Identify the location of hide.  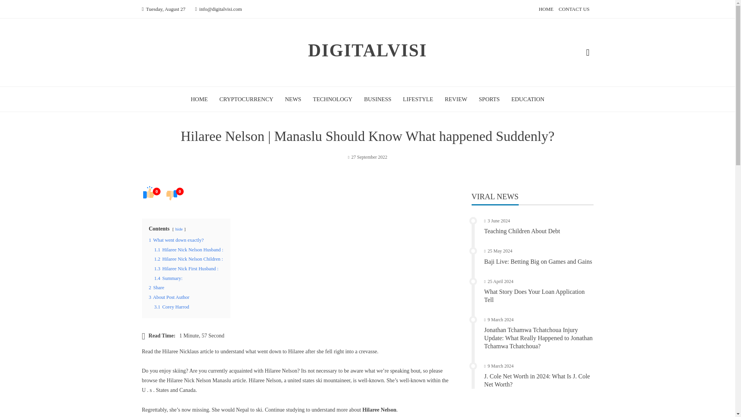
(178, 229).